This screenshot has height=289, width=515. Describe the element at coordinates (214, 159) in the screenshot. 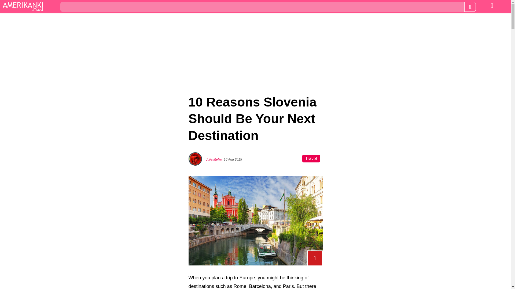

I see `Julia Melko` at that location.